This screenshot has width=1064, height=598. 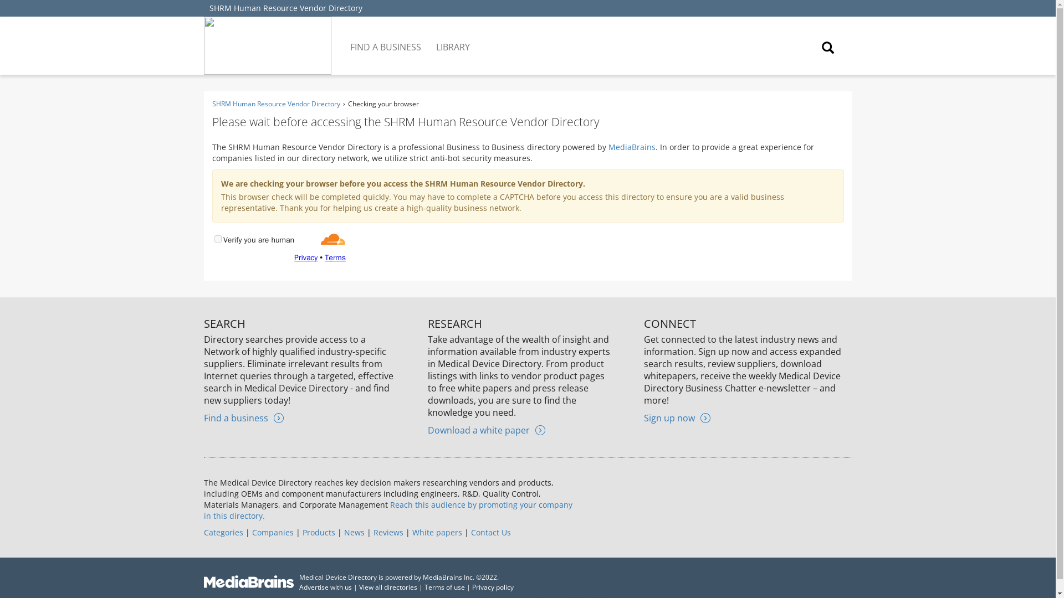 What do you see at coordinates (354, 532) in the screenshot?
I see `News` at bounding box center [354, 532].